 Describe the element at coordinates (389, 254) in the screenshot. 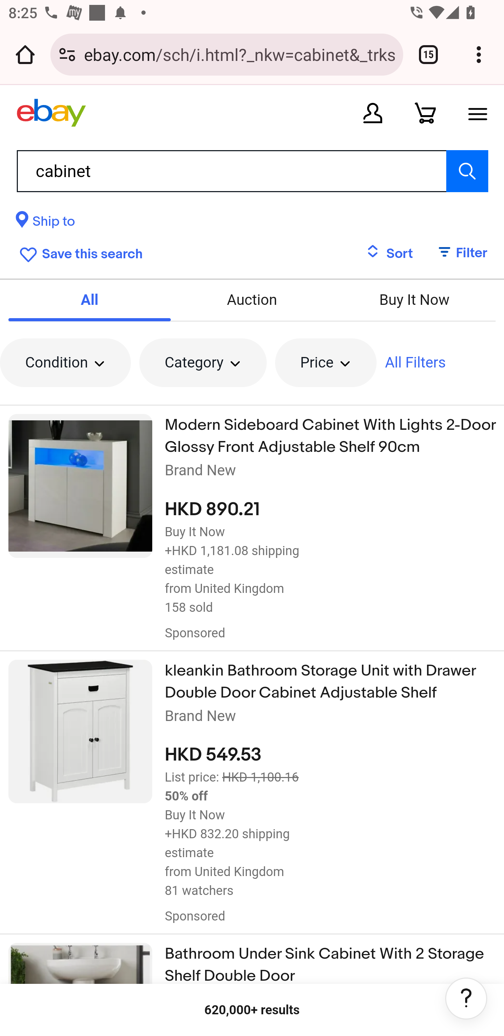

I see `Sort` at that location.